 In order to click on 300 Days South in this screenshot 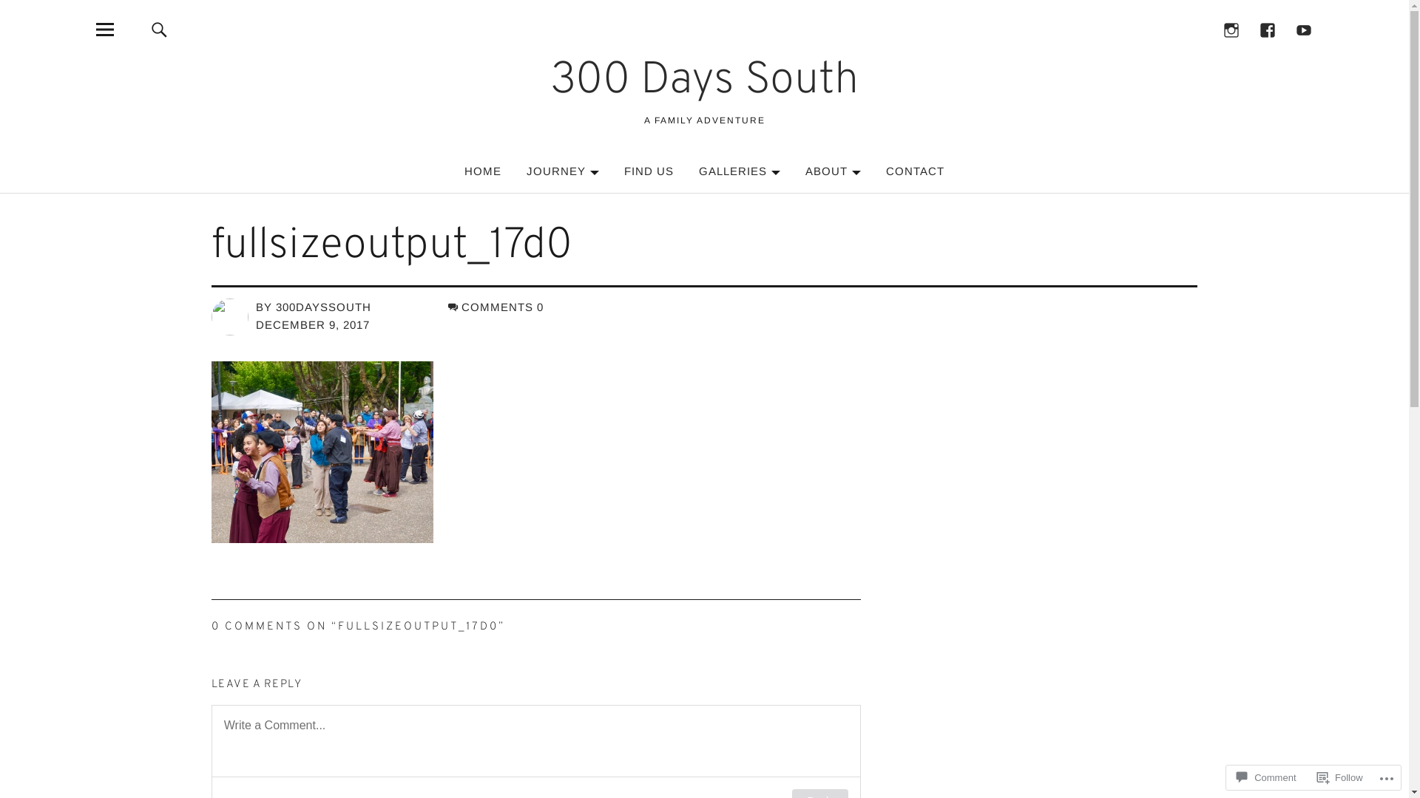, I will do `click(704, 81)`.